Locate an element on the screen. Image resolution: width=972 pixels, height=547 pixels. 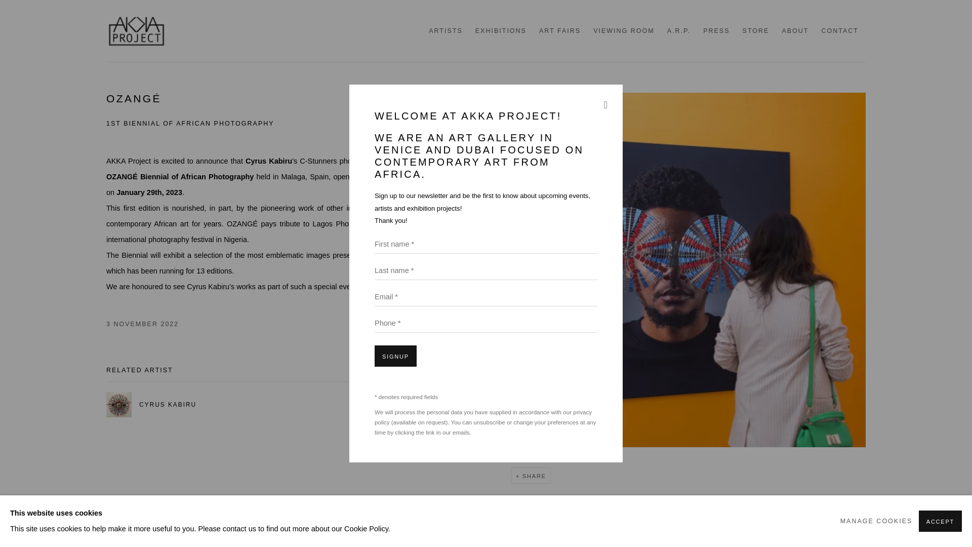
ART FAIRS is located at coordinates (560, 30).